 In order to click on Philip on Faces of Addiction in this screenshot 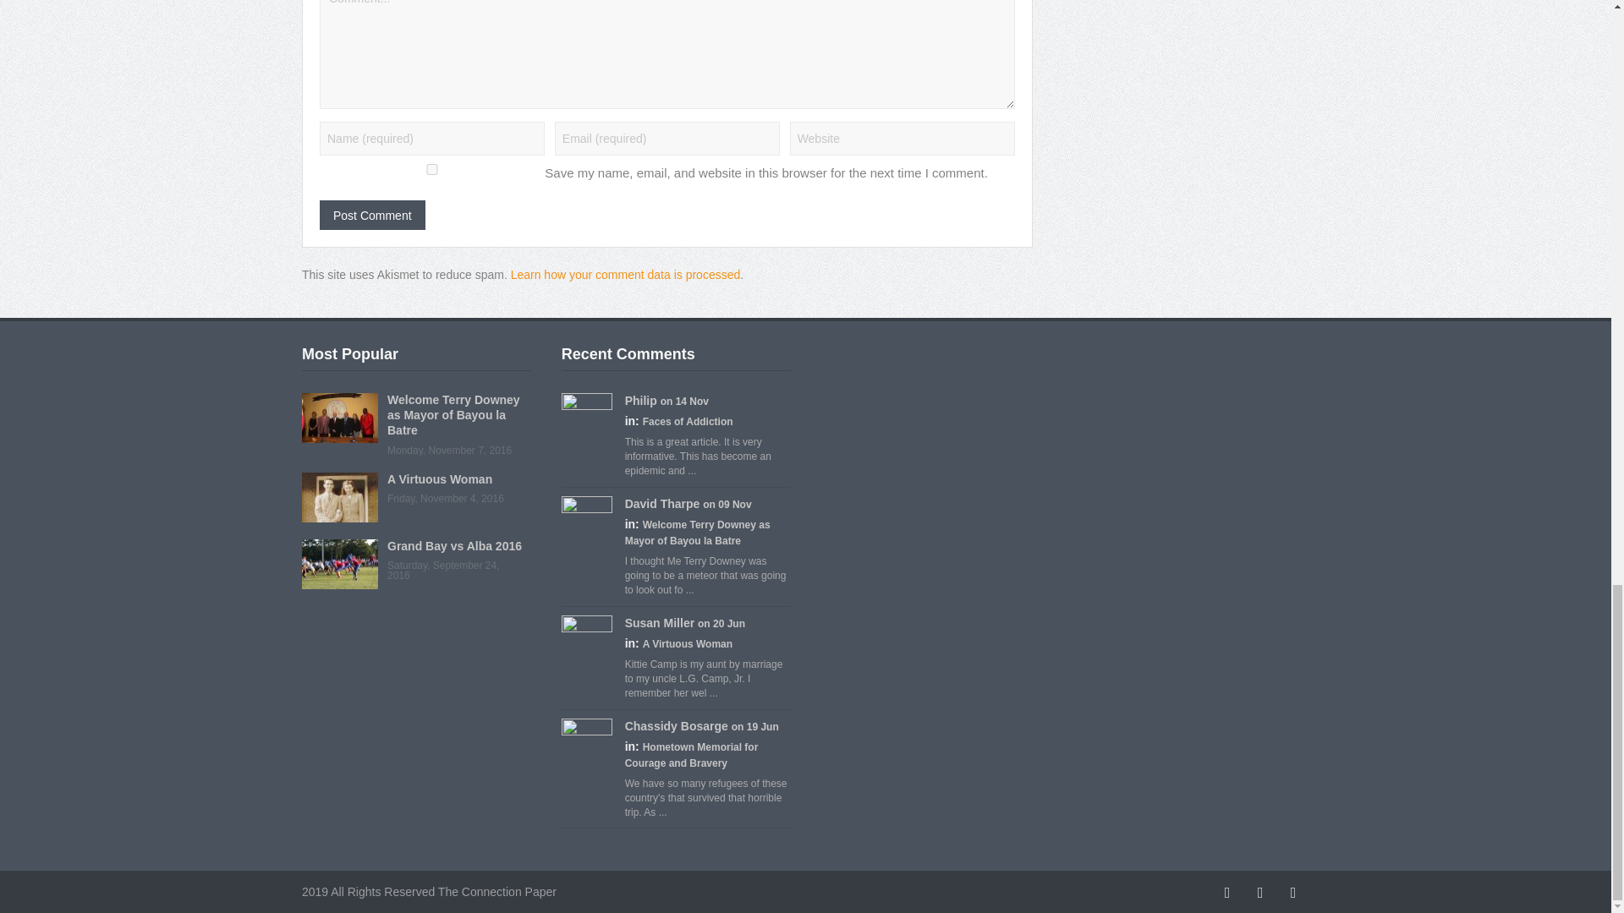, I will do `click(587, 418)`.